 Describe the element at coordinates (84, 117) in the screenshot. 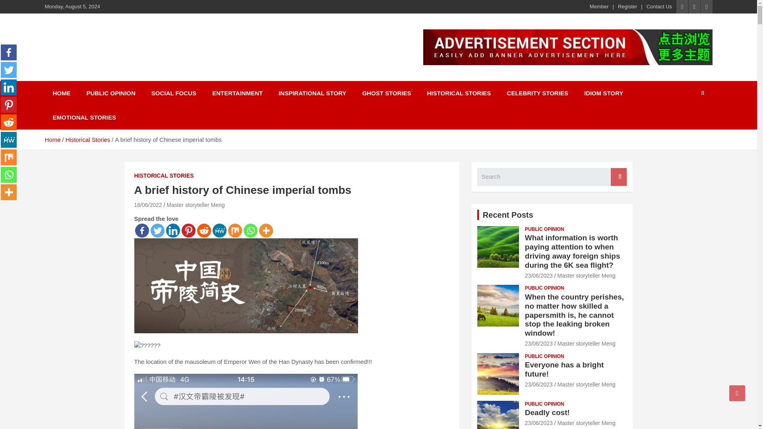

I see `EMOTIONAL STORIES` at that location.